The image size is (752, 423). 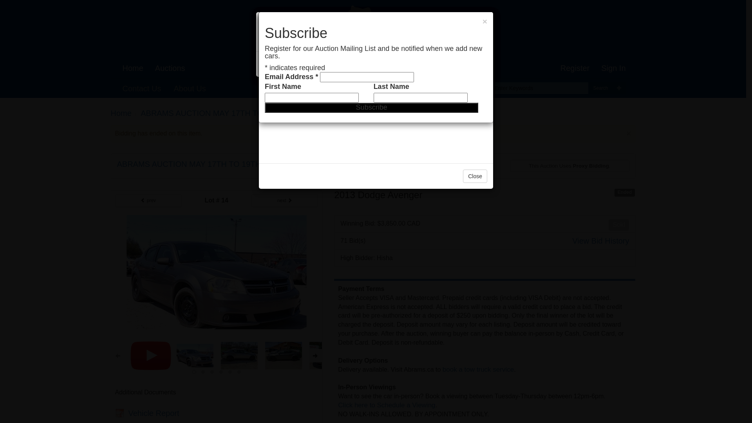 I want to click on Auctions, so click(x=170, y=68).